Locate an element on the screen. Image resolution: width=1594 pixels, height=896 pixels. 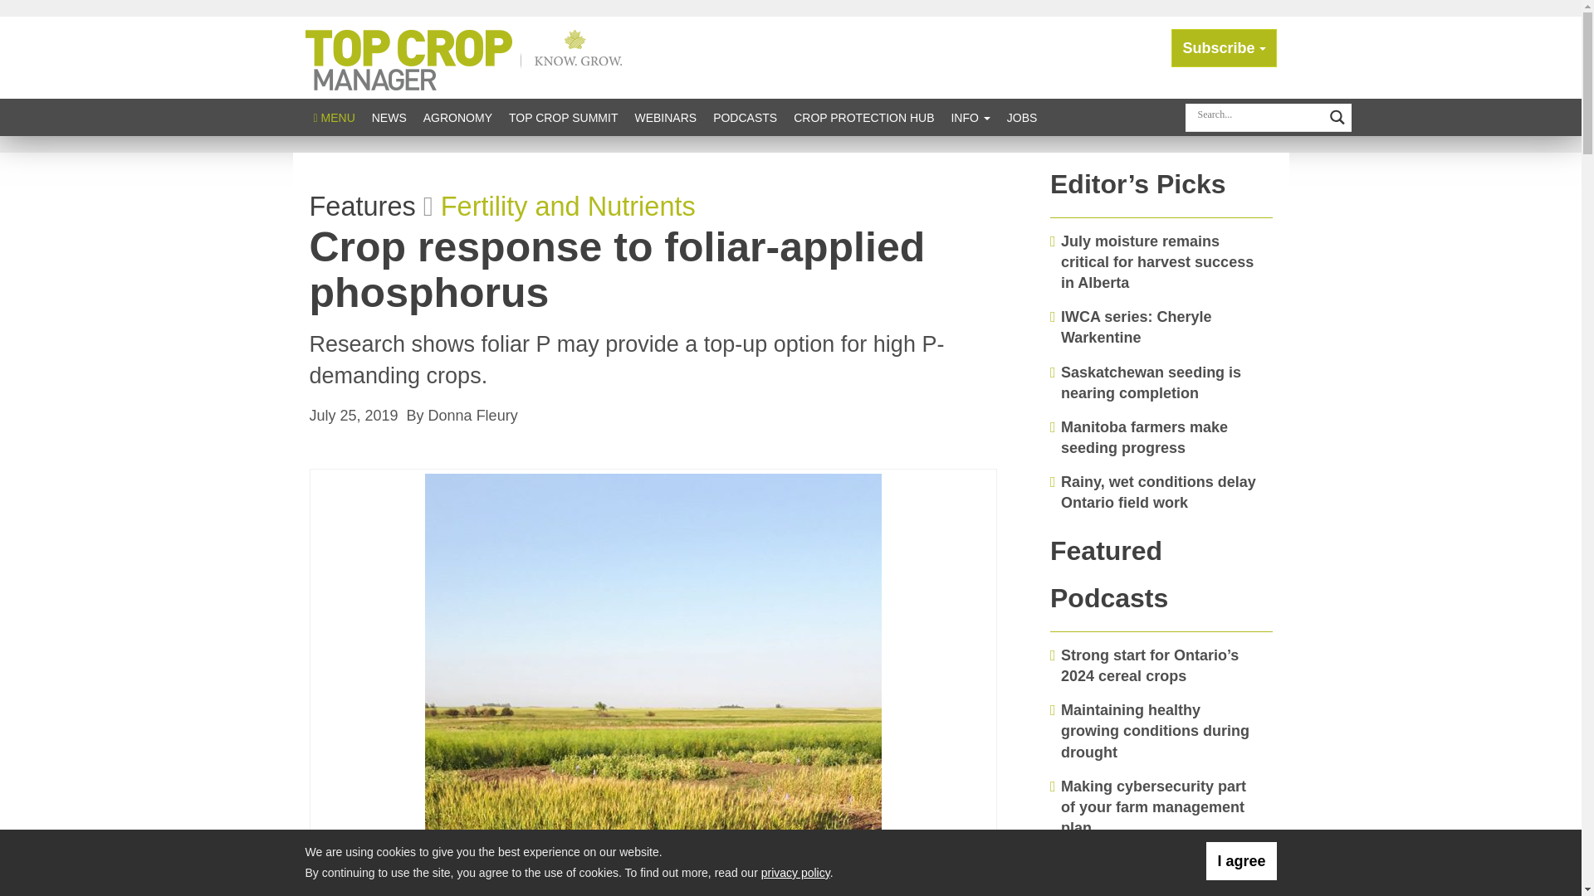
Click to show site navigation is located at coordinates (334, 117).